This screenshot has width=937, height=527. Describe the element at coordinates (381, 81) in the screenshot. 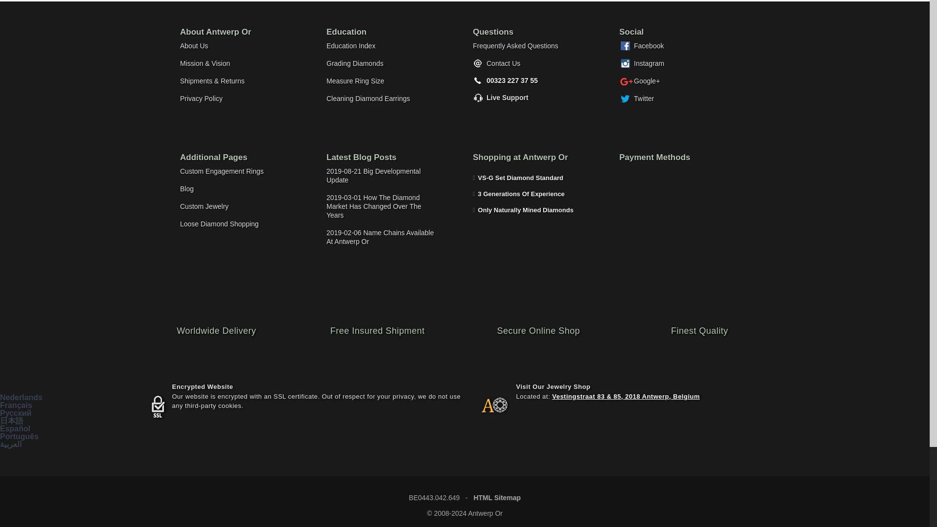

I see `Measure Ring Size` at that location.